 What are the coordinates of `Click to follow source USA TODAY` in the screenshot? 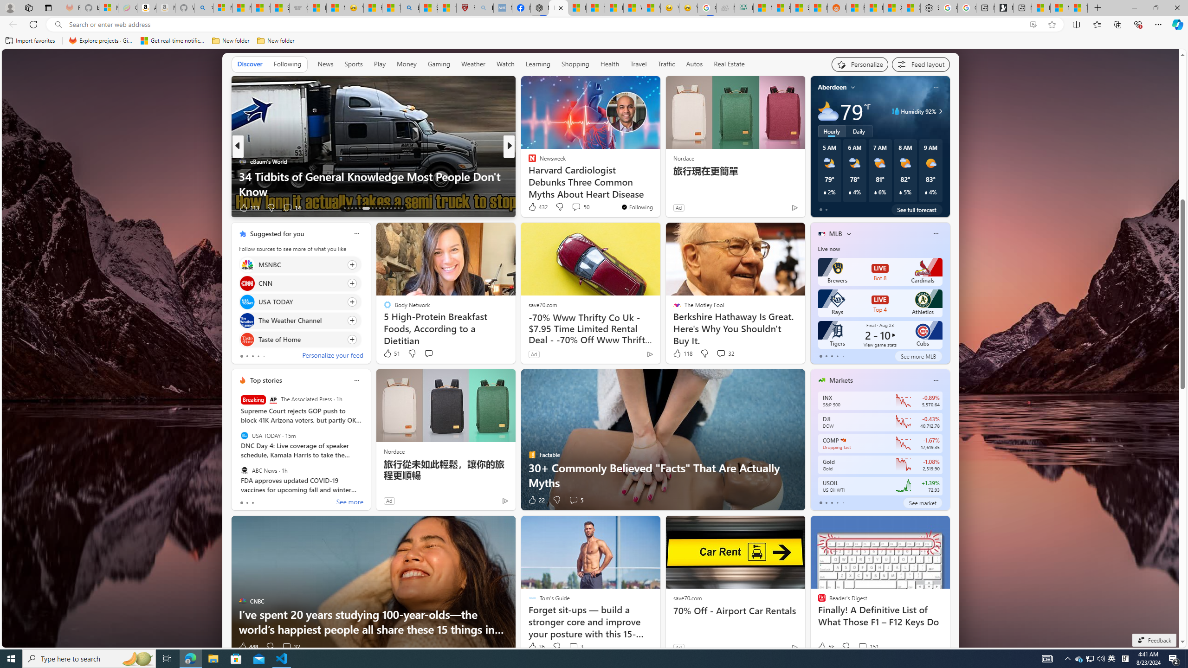 It's located at (300, 302).